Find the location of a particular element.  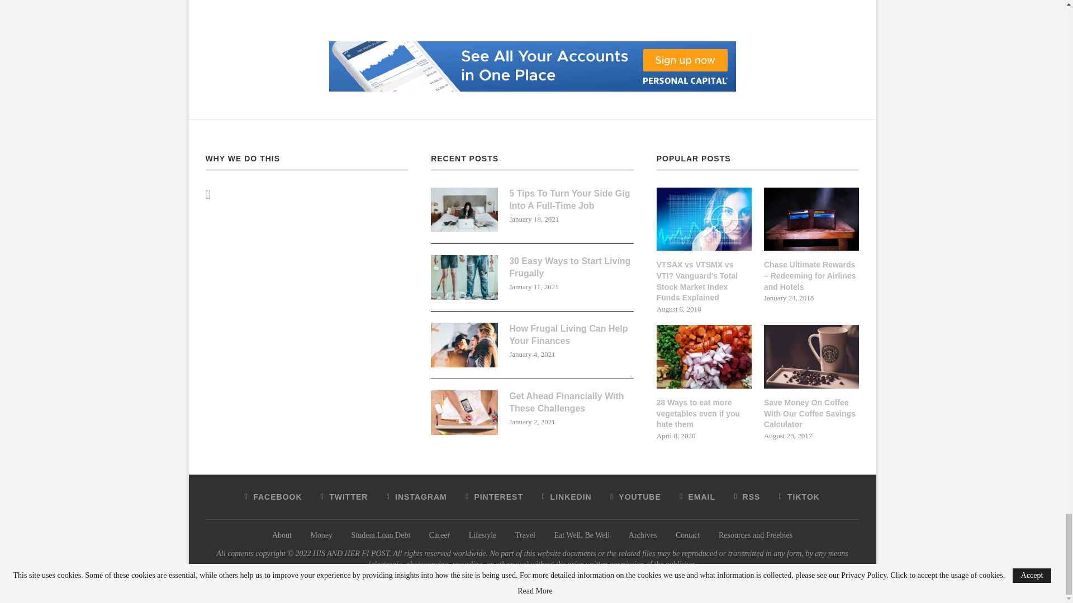

28 Ways to eat more vegetables even if you hate them is located at coordinates (704, 414).